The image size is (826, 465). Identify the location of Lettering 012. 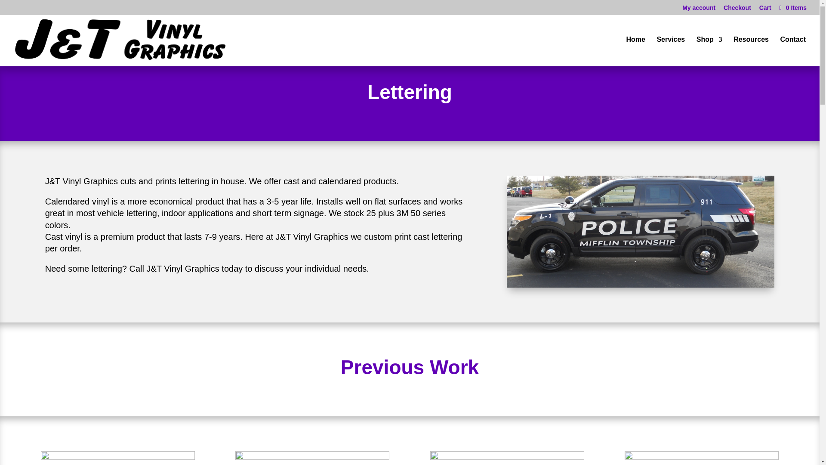
(312, 457).